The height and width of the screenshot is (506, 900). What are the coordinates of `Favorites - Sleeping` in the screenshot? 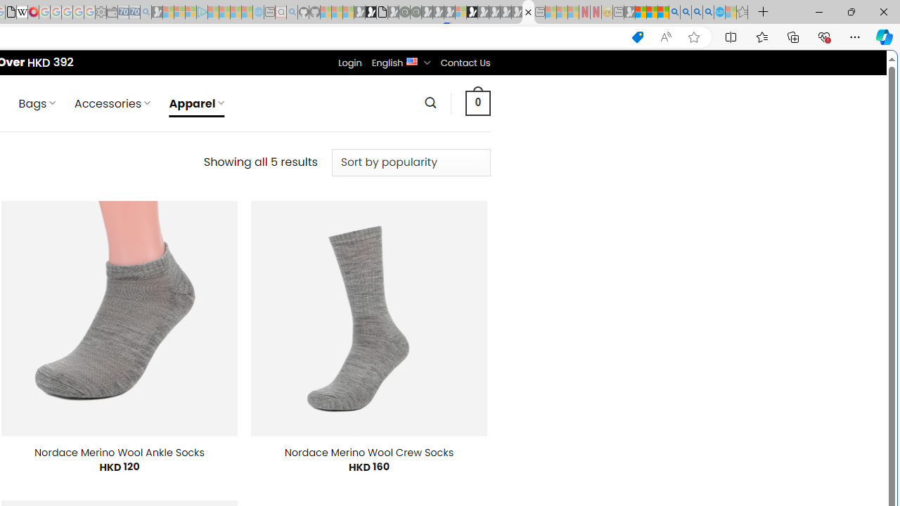 It's located at (742, 13).